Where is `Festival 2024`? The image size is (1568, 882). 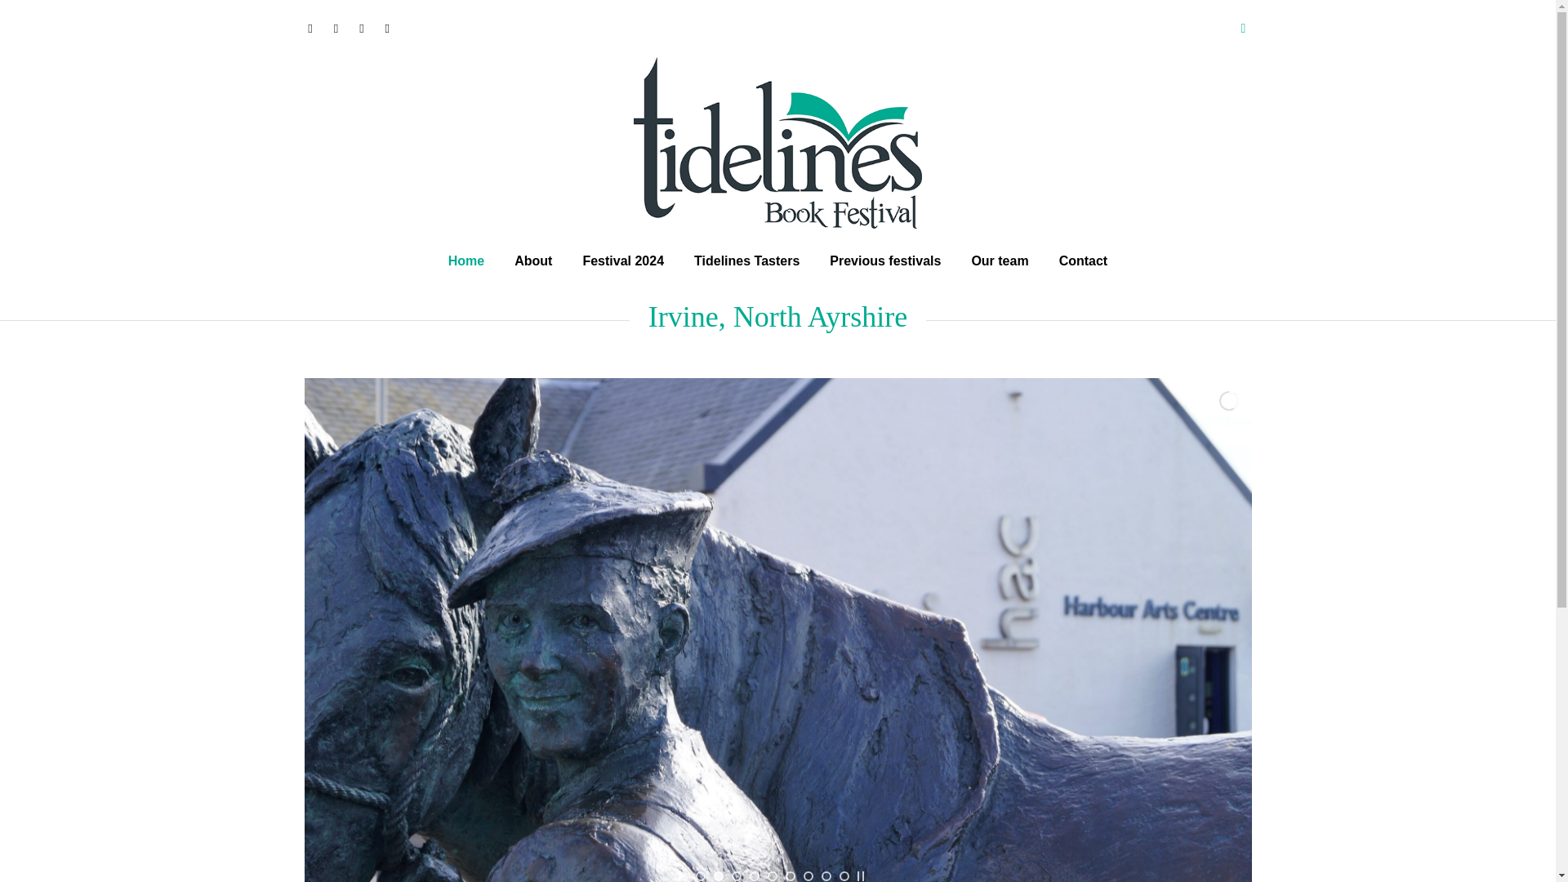
Festival 2024 is located at coordinates (623, 261).